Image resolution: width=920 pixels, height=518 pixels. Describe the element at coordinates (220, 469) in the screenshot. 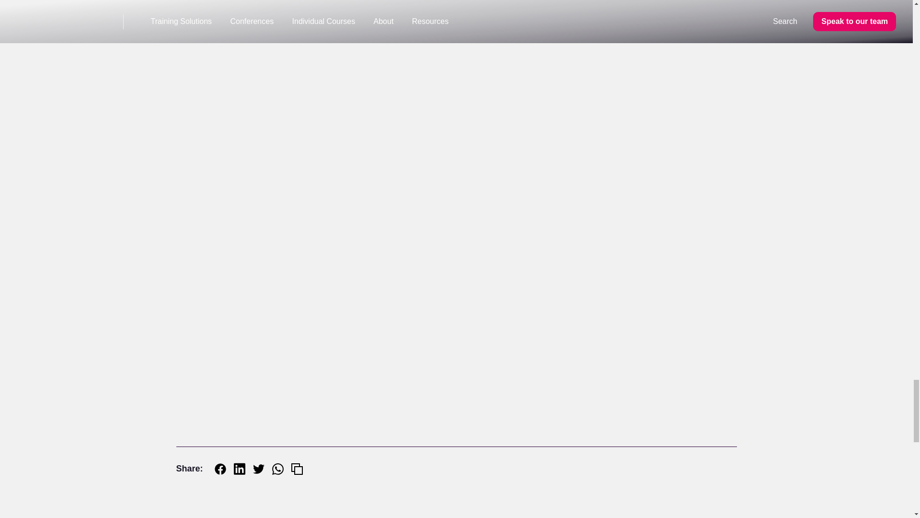

I see `Share on Facebook` at that location.